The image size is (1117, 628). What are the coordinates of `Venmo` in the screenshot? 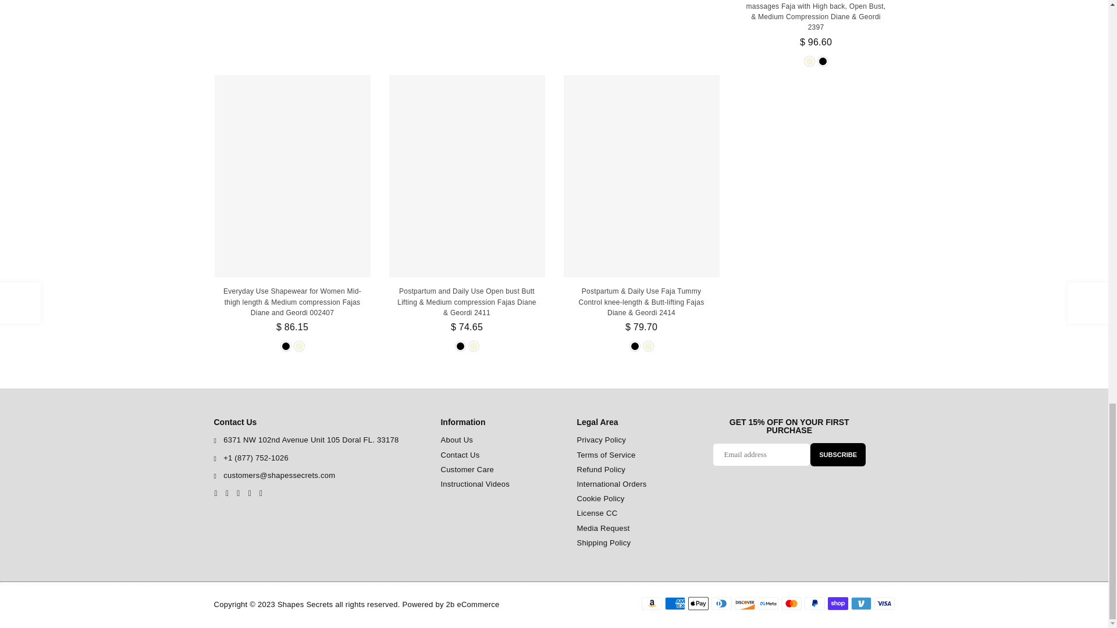 It's located at (860, 604).